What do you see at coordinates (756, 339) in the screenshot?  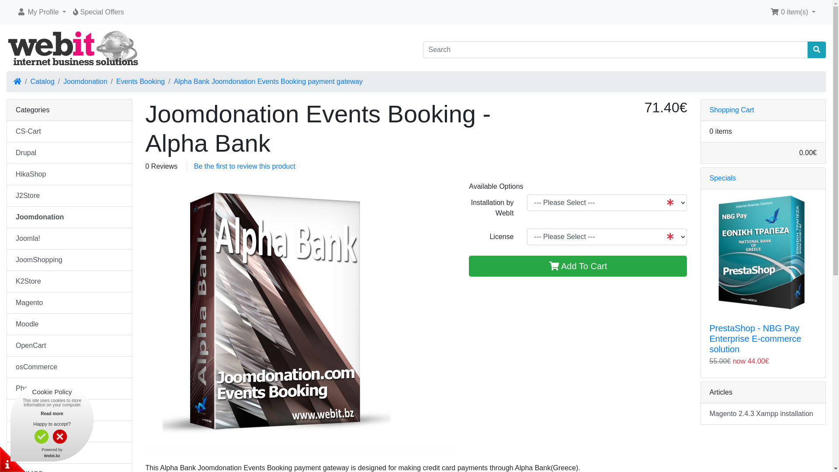 I see `PrestaShop - NBG Pay Enterprise E-commerce solution` at bounding box center [756, 339].